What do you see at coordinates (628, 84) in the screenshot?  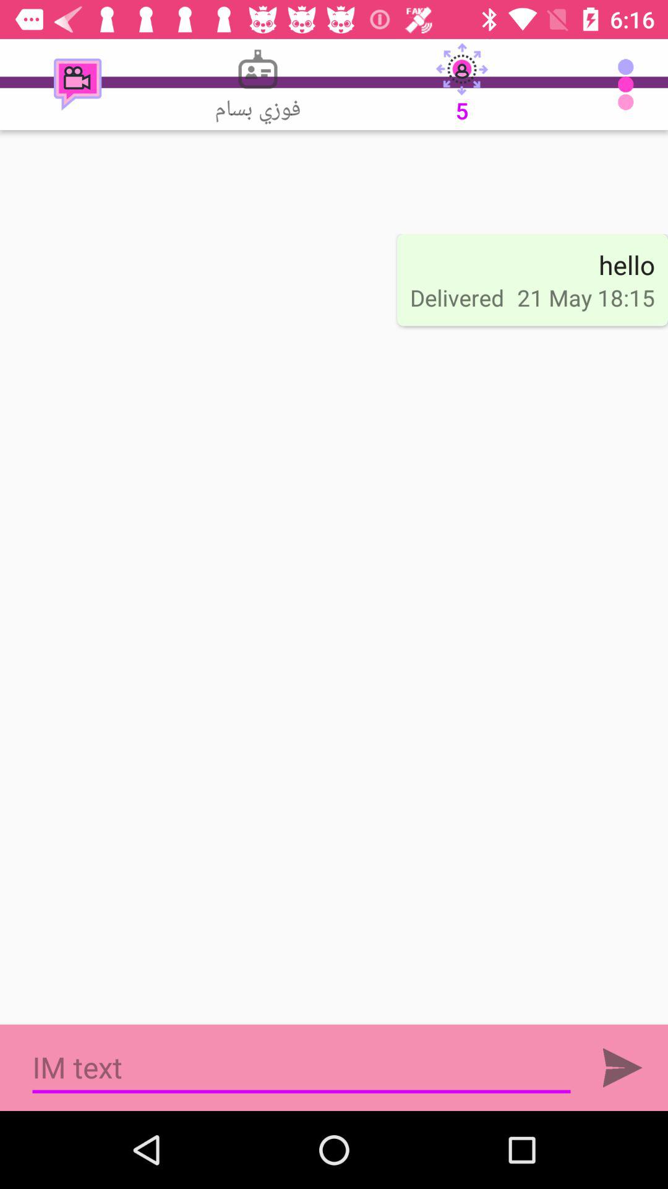 I see `click item next to 5 item` at bounding box center [628, 84].